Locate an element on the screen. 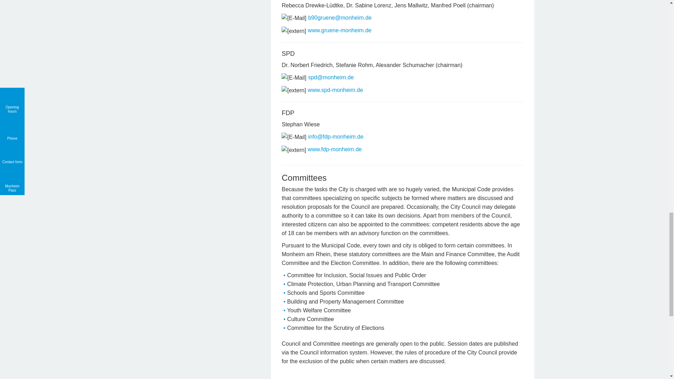 The image size is (674, 379). Opens external link in new window is located at coordinates (335, 149).